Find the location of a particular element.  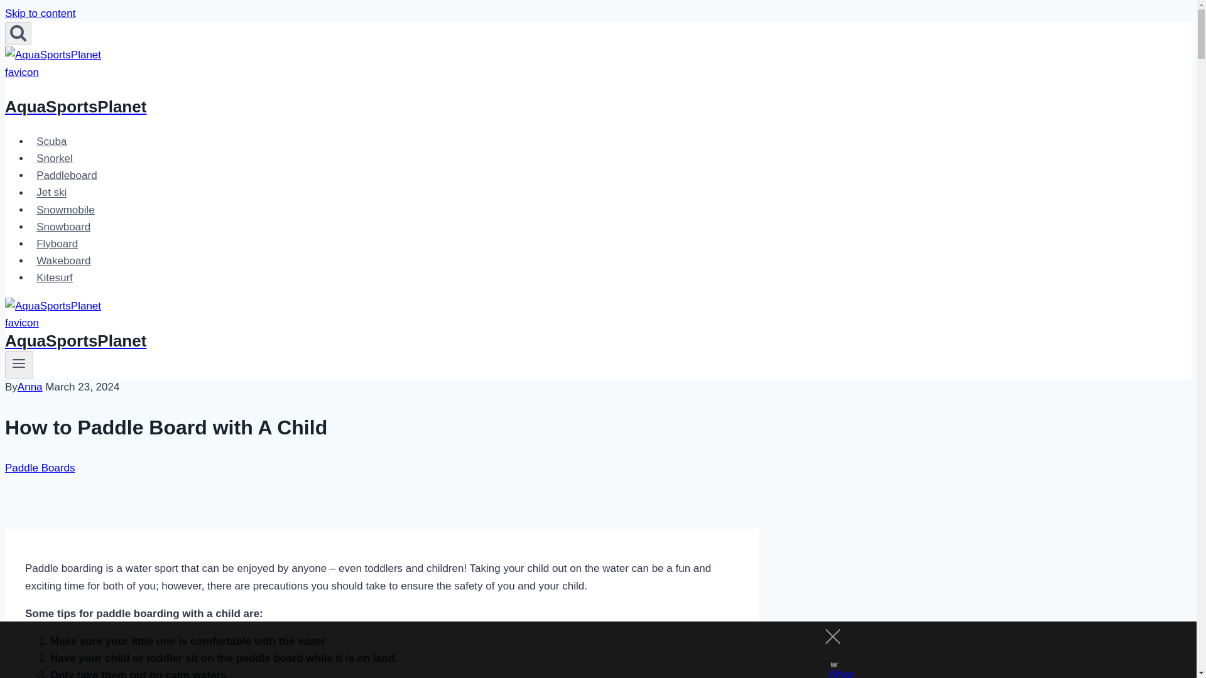

Snowmobile is located at coordinates (65, 210).